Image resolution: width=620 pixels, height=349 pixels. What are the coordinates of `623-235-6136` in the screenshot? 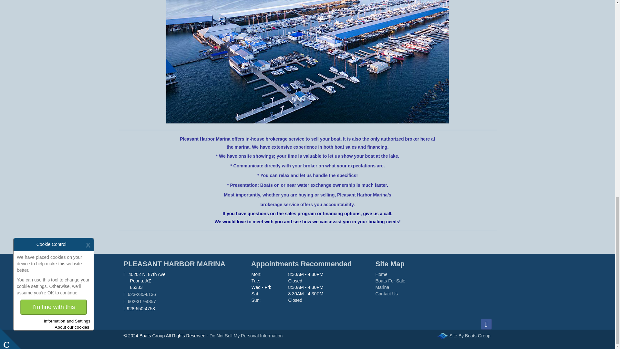 It's located at (181, 295).